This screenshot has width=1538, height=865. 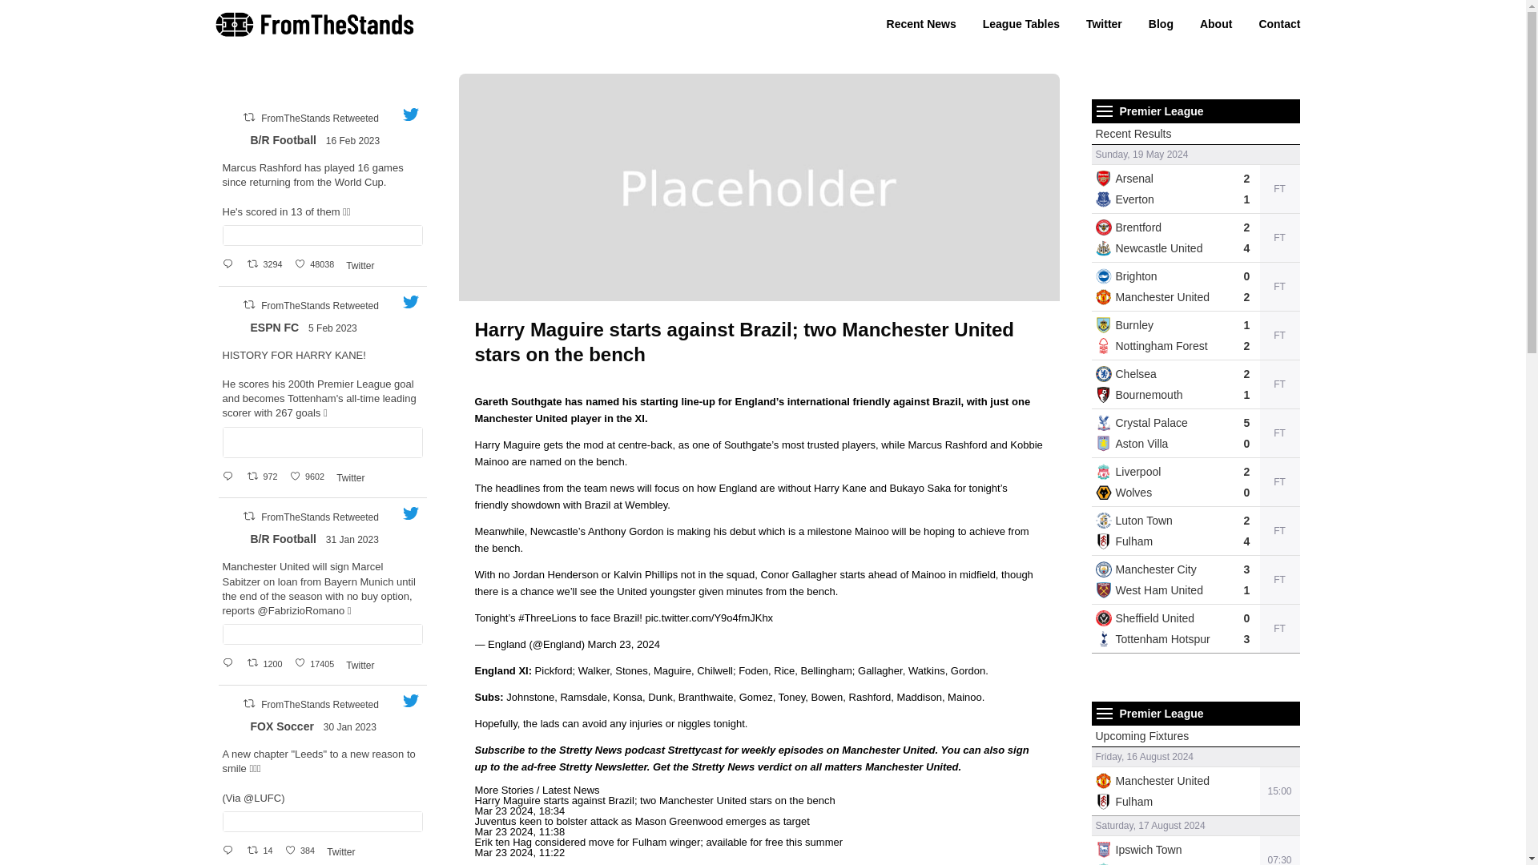 What do you see at coordinates (354, 140) in the screenshot?
I see `16 Feb 2023 1626311819273936903` at bounding box center [354, 140].